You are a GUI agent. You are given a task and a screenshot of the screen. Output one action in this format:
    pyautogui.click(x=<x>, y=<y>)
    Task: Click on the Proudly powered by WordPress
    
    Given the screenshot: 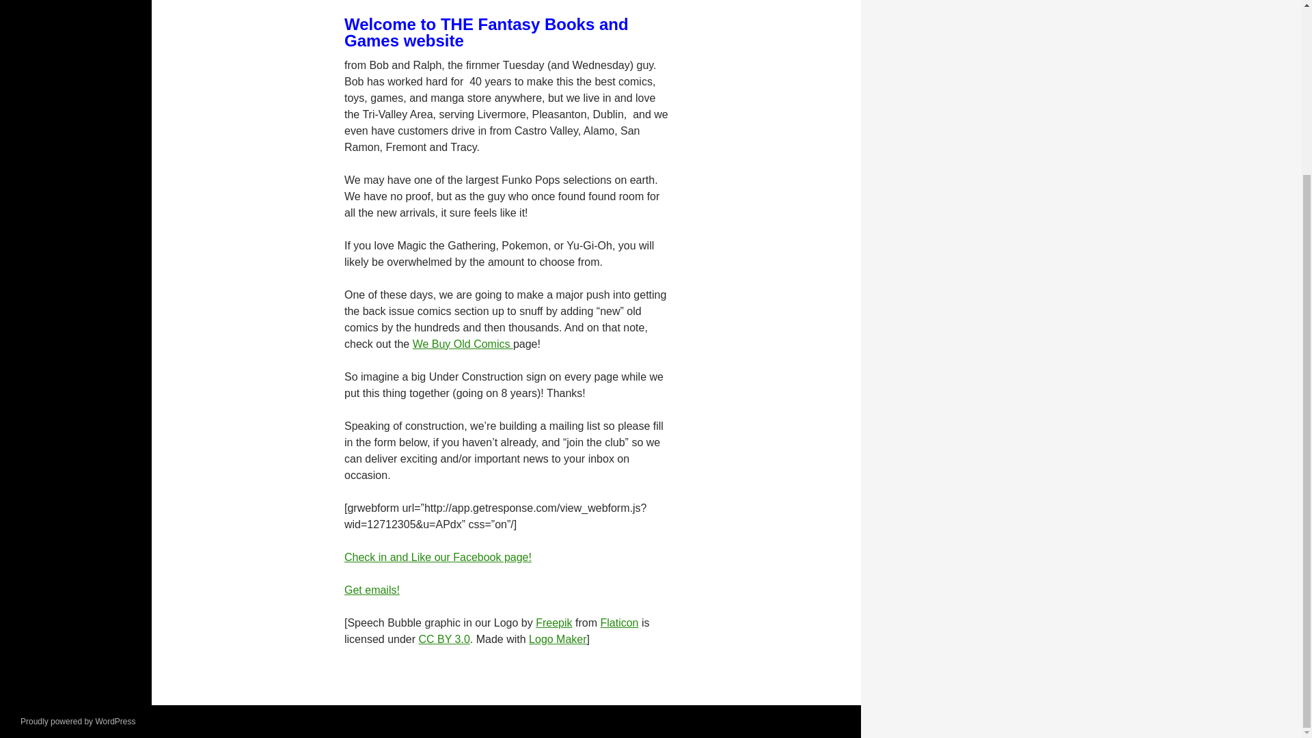 What is the action you would take?
    pyautogui.click(x=78, y=721)
    